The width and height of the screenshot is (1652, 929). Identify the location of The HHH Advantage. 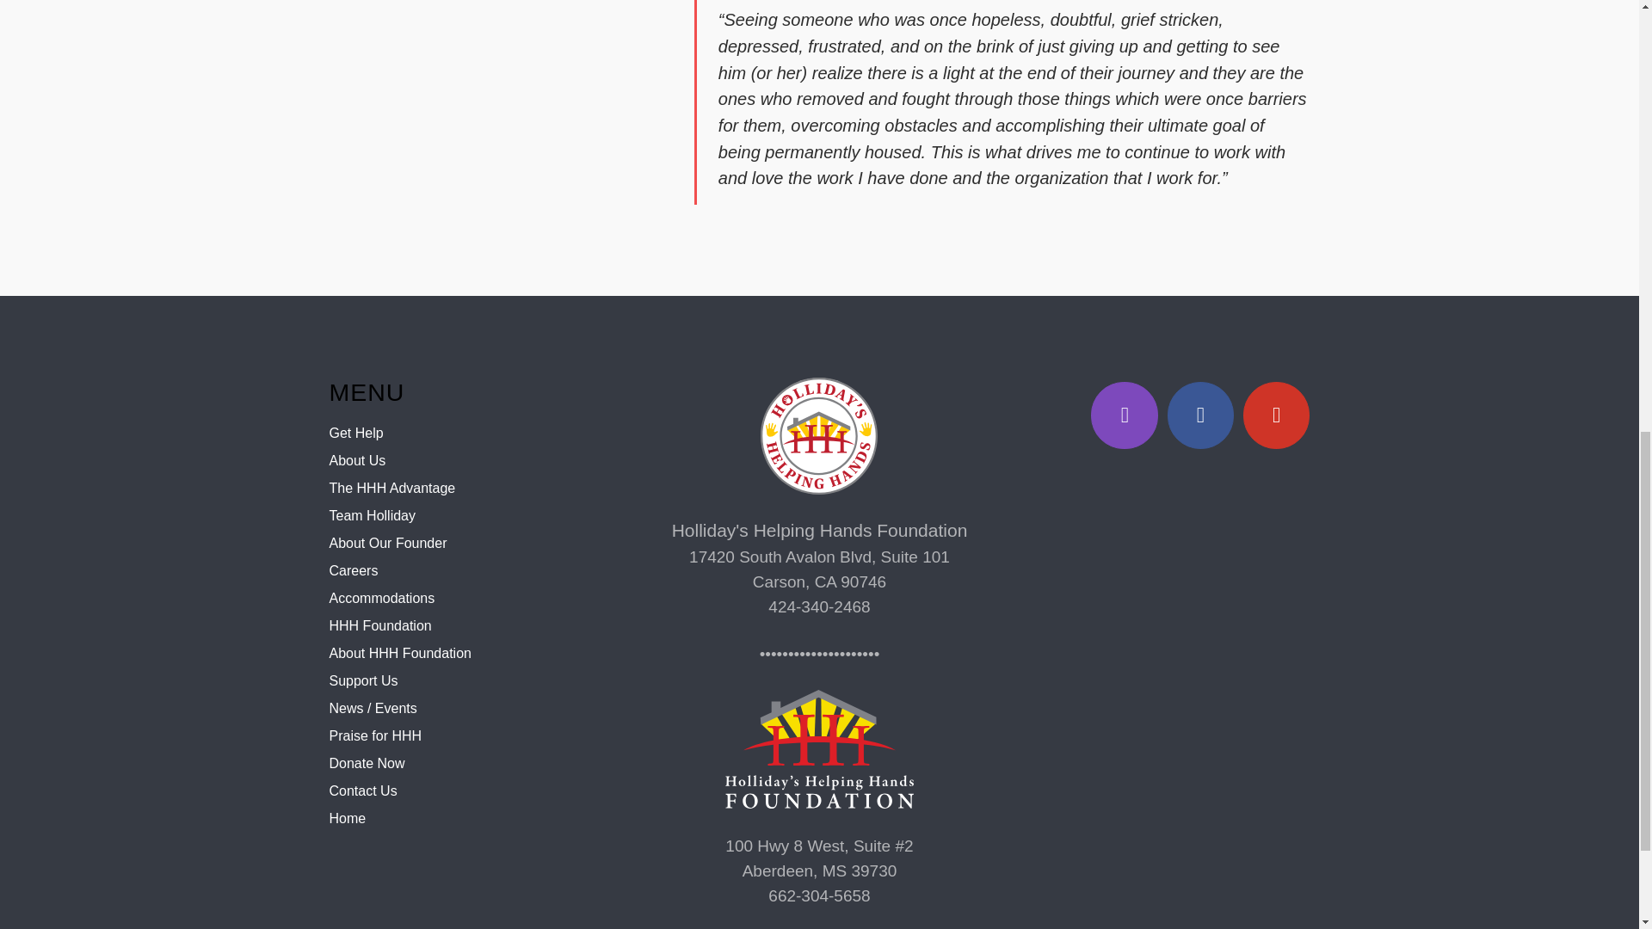
(392, 488).